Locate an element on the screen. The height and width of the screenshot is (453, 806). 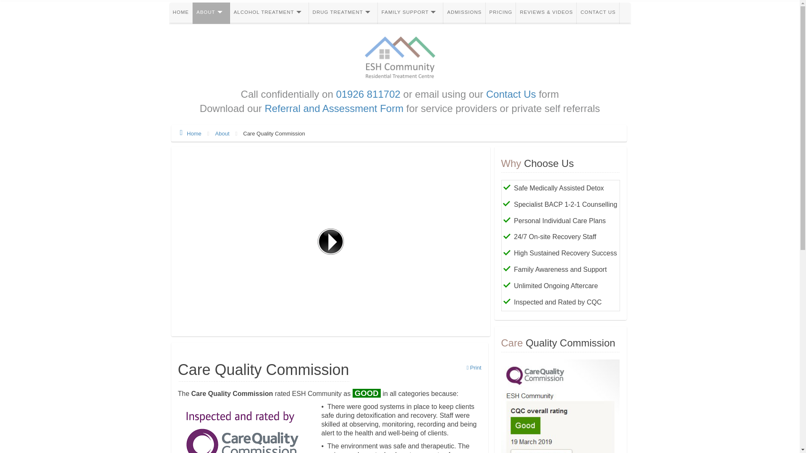
DRUG TREATMENT is located at coordinates (343, 13).